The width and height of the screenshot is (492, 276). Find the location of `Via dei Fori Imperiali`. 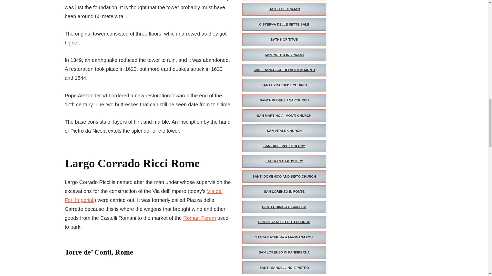

Via dei Fori Imperiali is located at coordinates (143, 195).